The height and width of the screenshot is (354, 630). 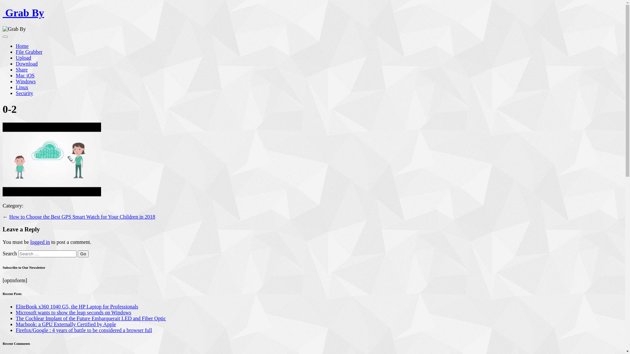 What do you see at coordinates (22, 69) in the screenshot?
I see `Share` at bounding box center [22, 69].